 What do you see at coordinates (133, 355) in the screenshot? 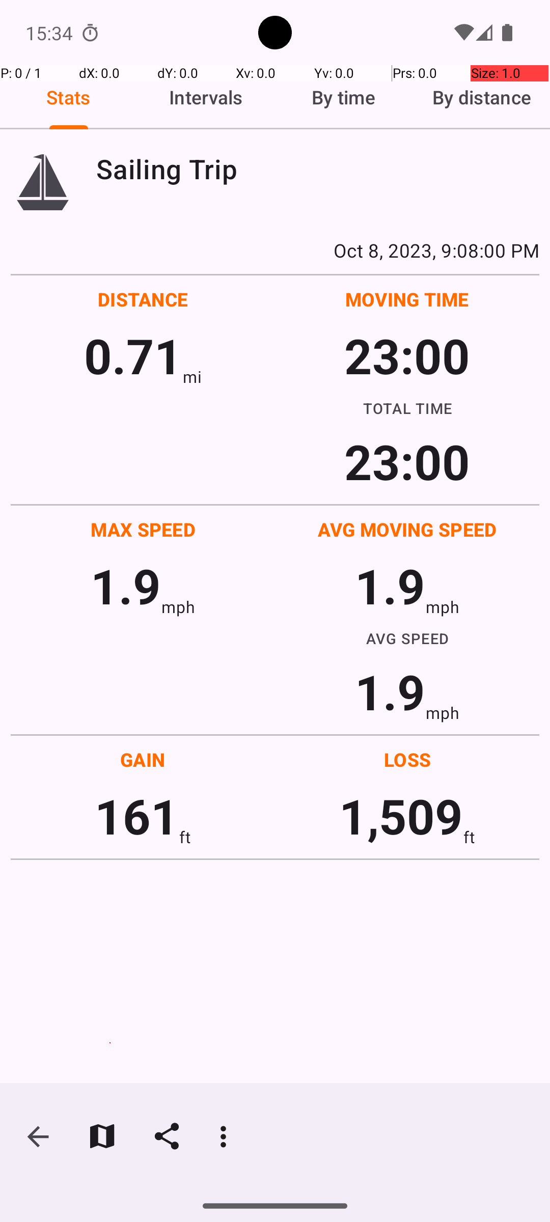
I see `0.71` at bounding box center [133, 355].